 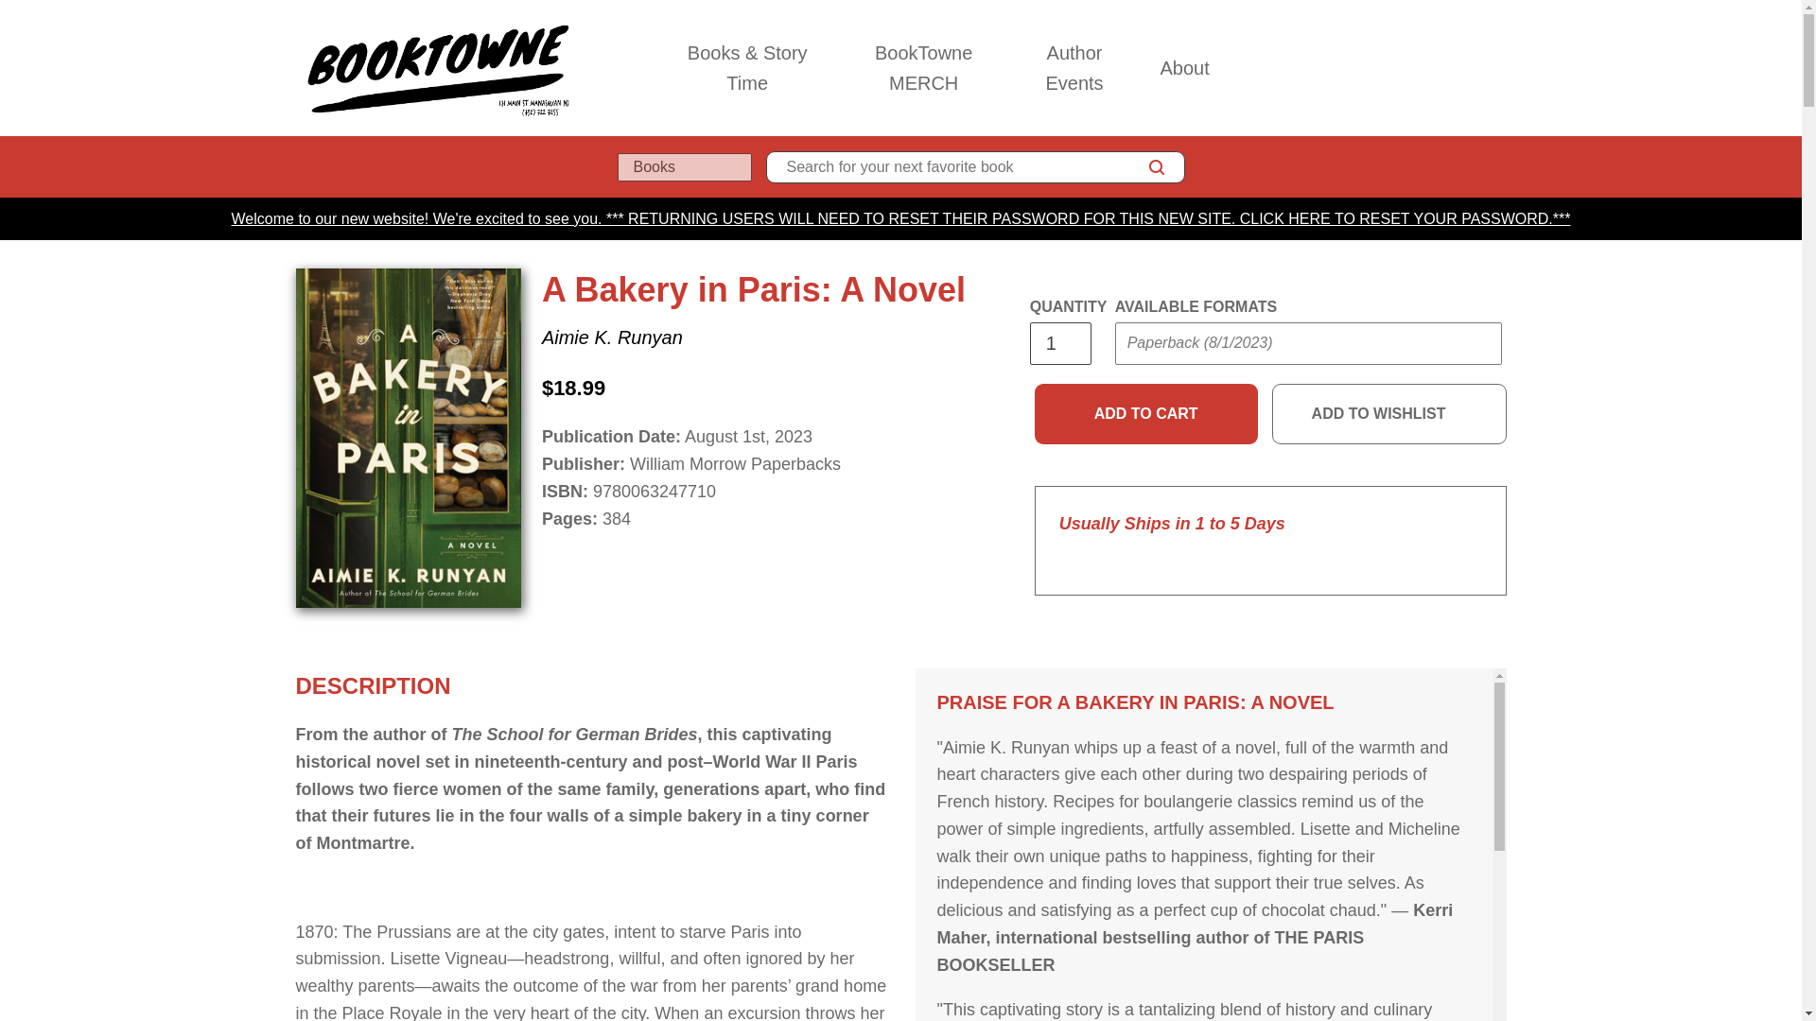 What do you see at coordinates (1074, 68) in the screenshot?
I see `Author Events` at bounding box center [1074, 68].